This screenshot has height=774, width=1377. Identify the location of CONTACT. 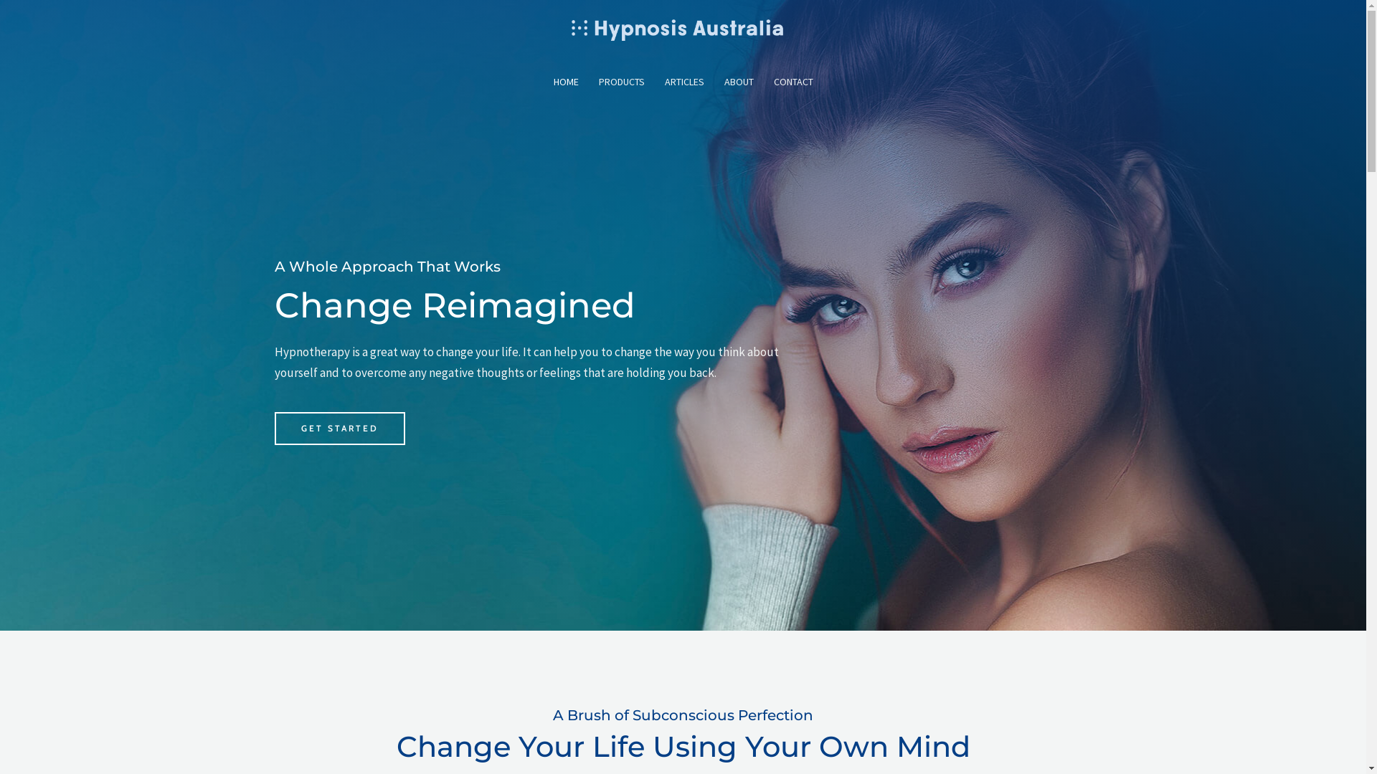
(793, 82).